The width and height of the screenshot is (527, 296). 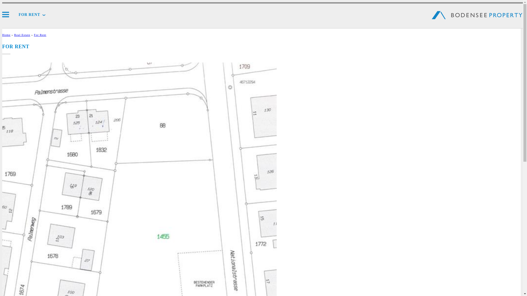 I want to click on Home, so click(x=6, y=35).